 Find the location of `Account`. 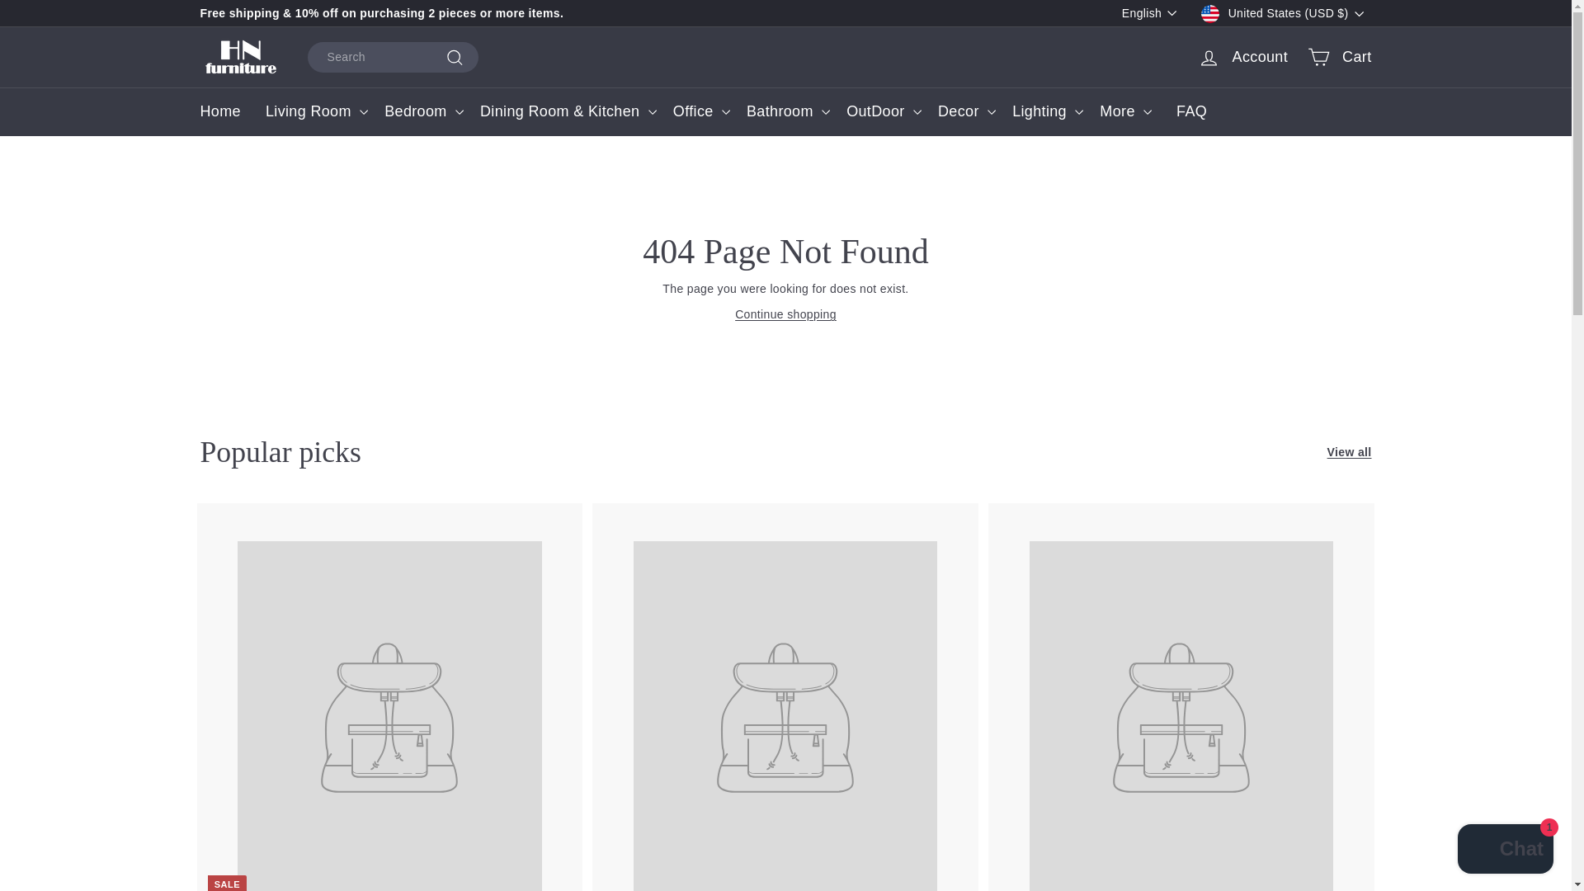

Account is located at coordinates (1243, 57).